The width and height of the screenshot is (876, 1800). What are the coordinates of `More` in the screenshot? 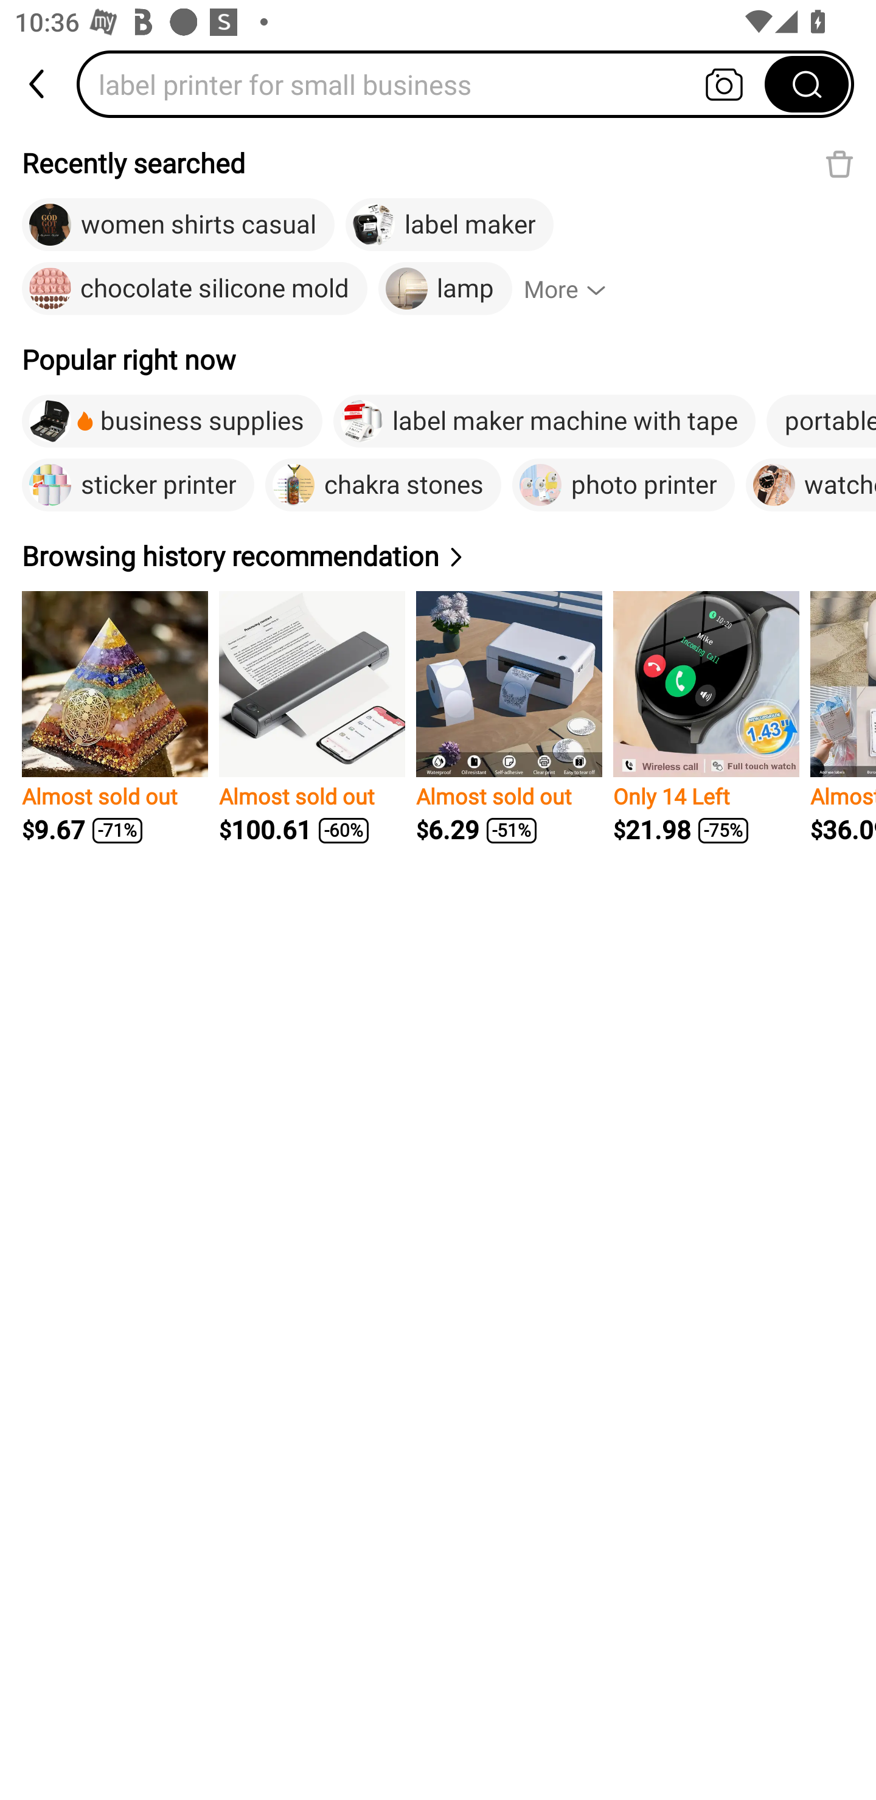 It's located at (574, 289).